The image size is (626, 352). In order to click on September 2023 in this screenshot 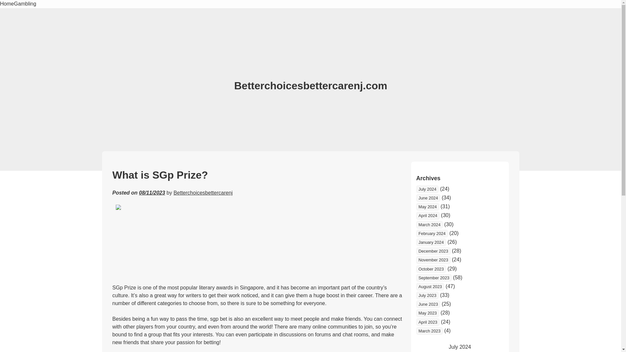, I will do `click(434, 278)`.